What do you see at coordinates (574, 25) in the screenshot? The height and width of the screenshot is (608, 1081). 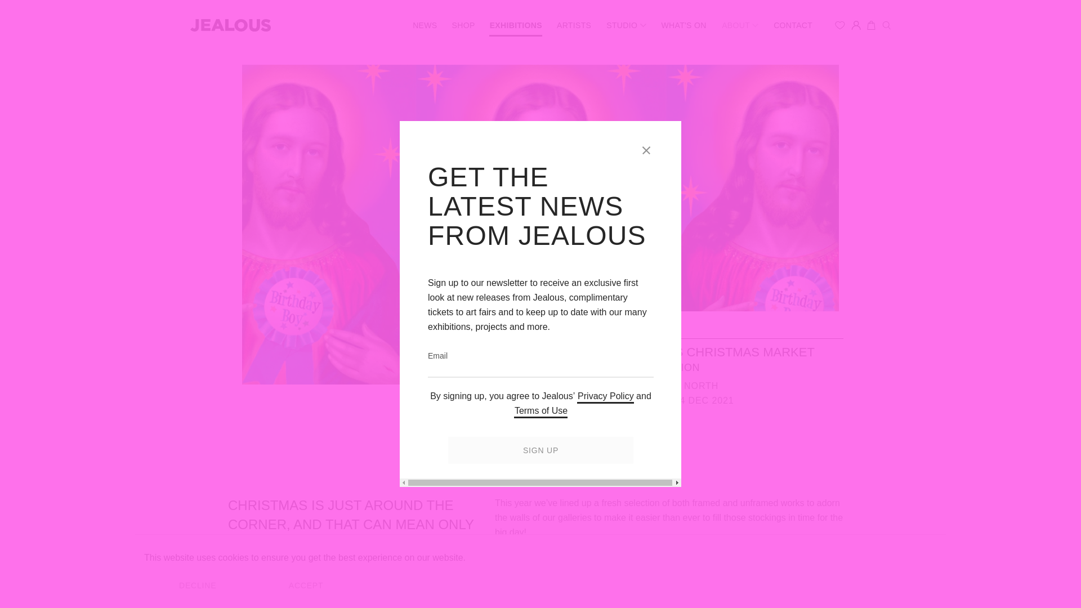 I see `ARTISTS` at bounding box center [574, 25].